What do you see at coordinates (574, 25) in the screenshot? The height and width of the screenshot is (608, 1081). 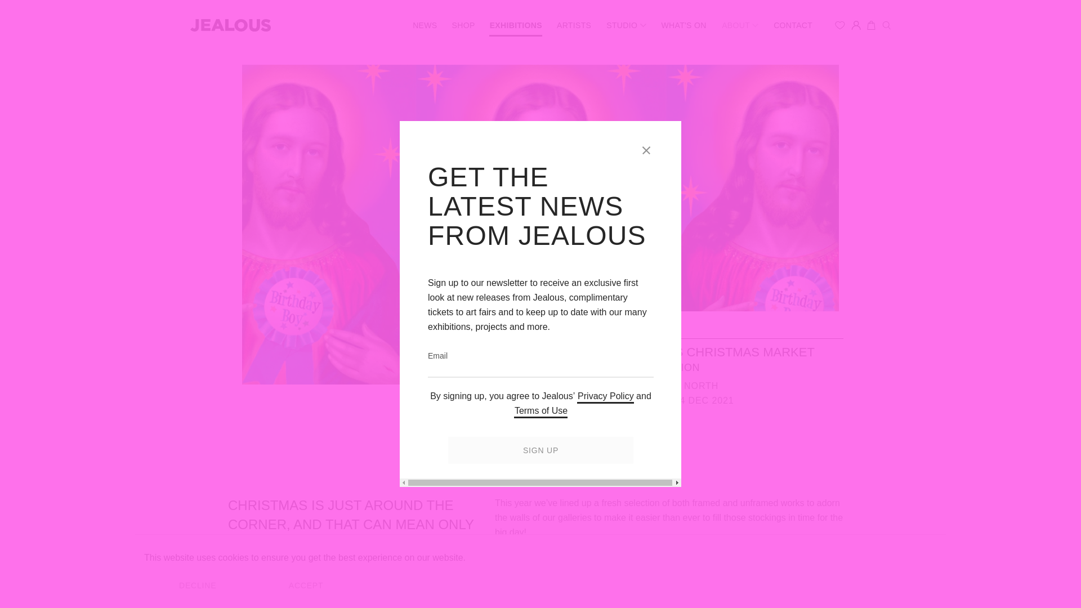 I see `ARTISTS` at bounding box center [574, 25].